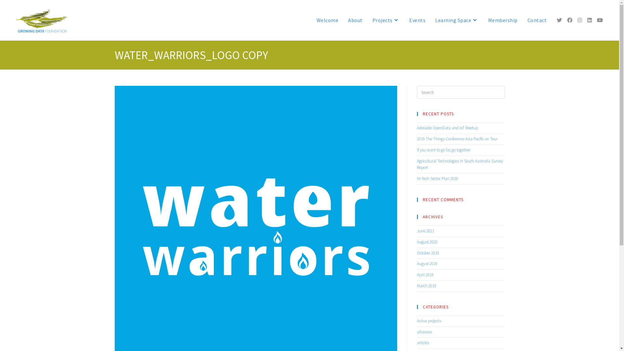 This screenshot has height=351, width=624. I want to click on If you want to go far, go together, so click(443, 150).